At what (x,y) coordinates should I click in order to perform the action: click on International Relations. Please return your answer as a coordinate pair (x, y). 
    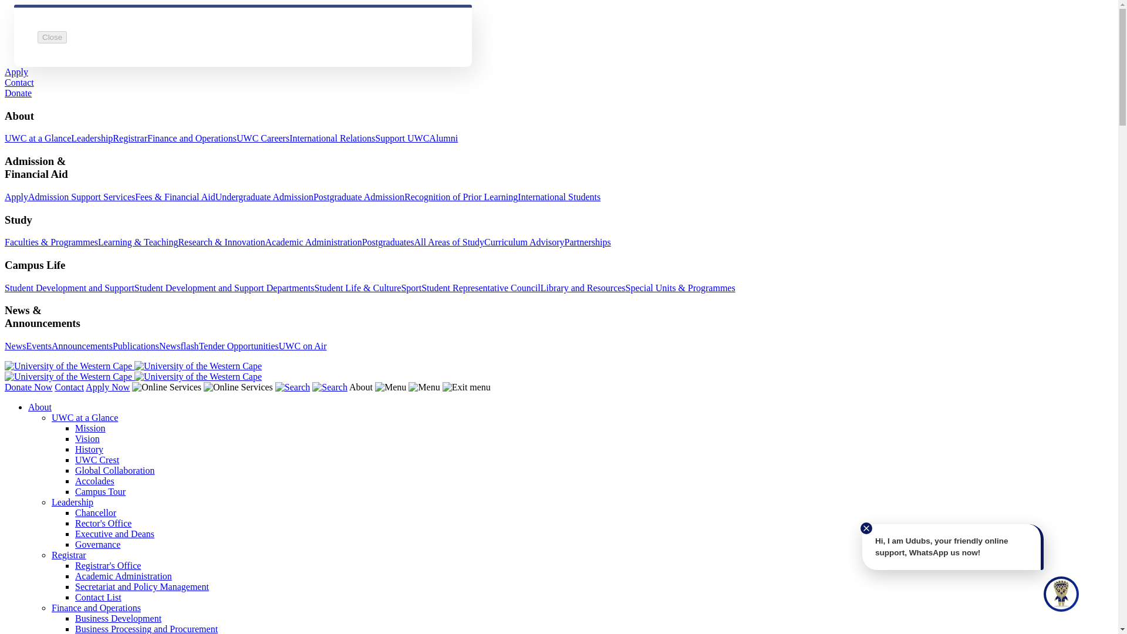
    Looking at the image, I should click on (332, 138).